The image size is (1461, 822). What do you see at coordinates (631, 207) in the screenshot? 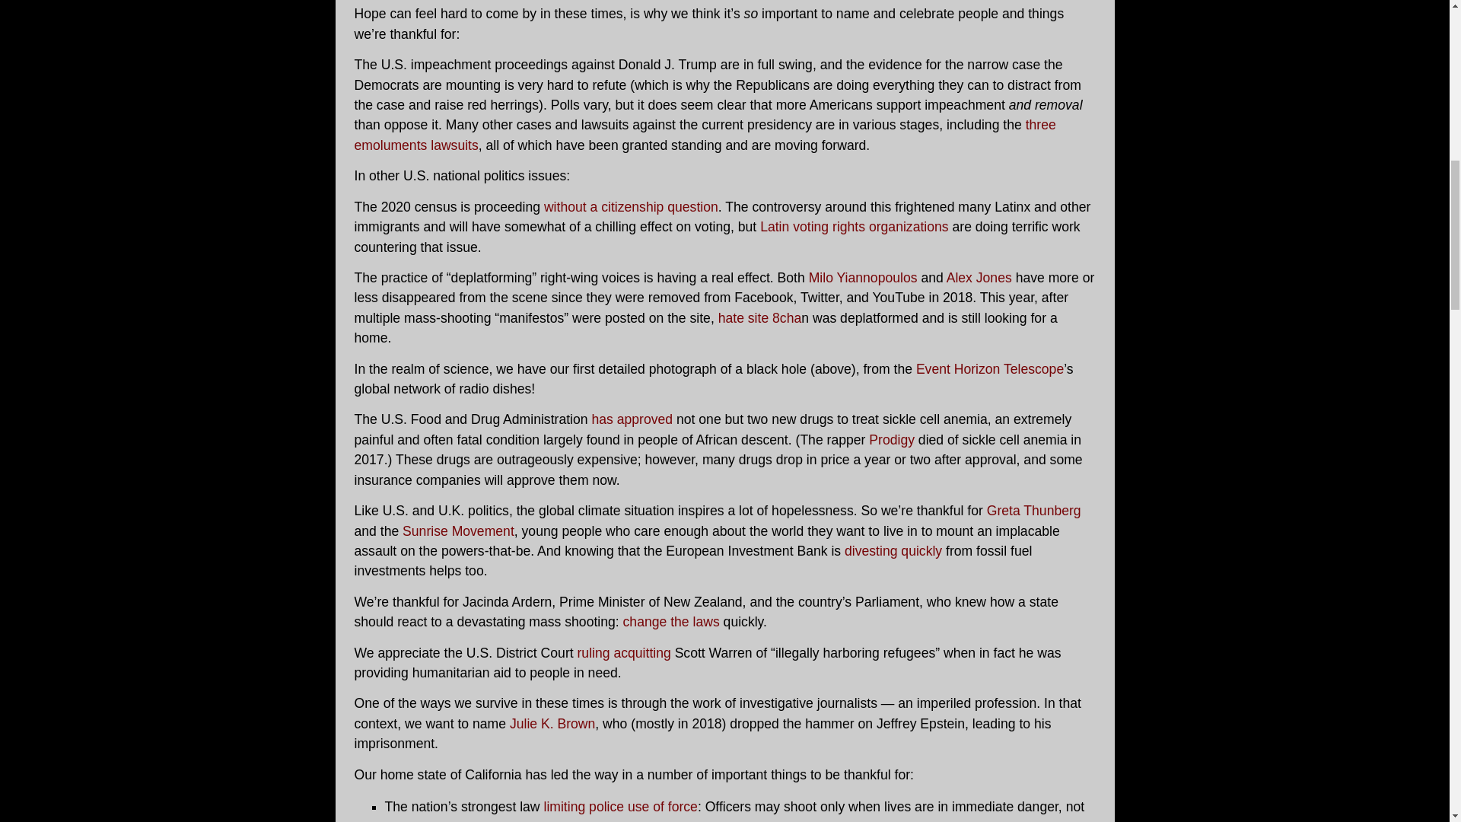
I see `without a citizenship question` at bounding box center [631, 207].